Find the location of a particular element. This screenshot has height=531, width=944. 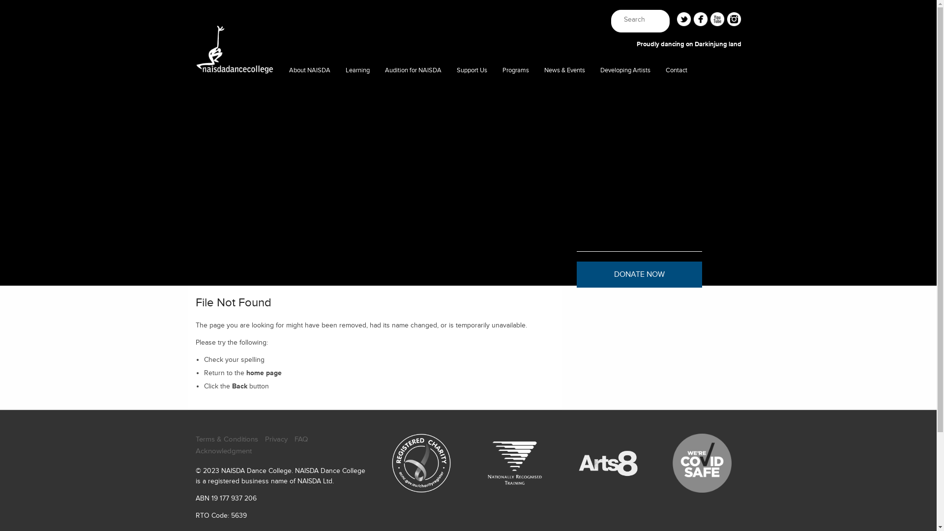

FAQ is located at coordinates (301, 440).